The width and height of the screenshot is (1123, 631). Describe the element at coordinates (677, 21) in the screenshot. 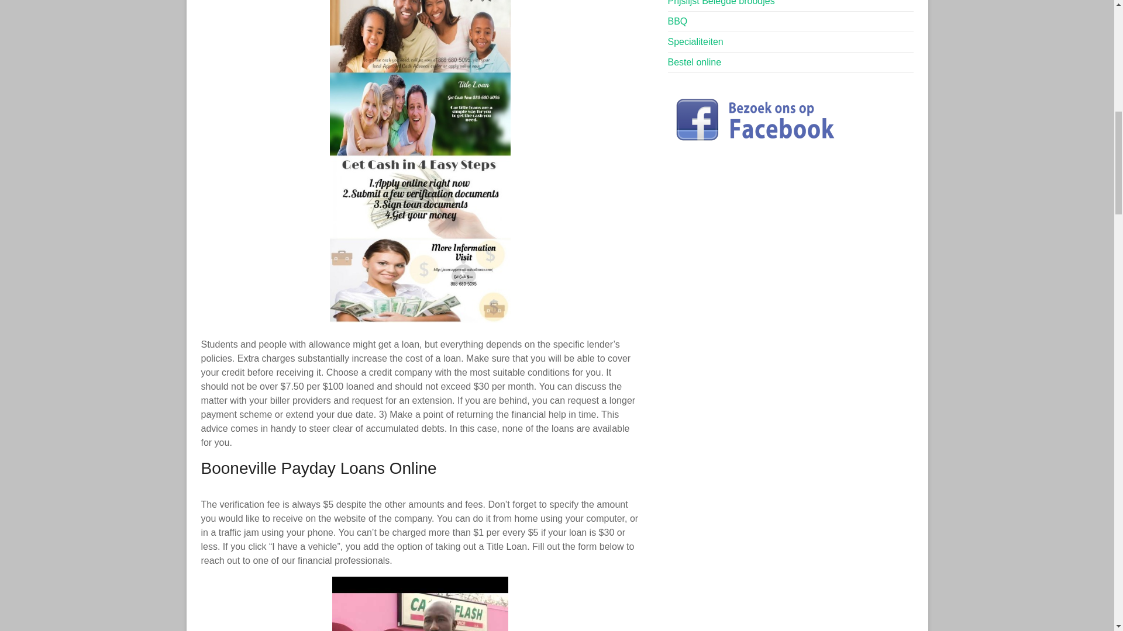

I see `BBQ` at that location.